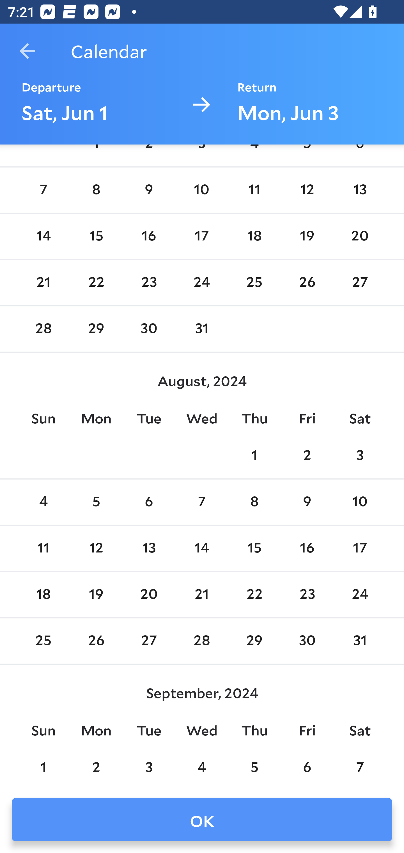 The height and width of the screenshot is (853, 404). Describe the element at coordinates (360, 502) in the screenshot. I see `10` at that location.